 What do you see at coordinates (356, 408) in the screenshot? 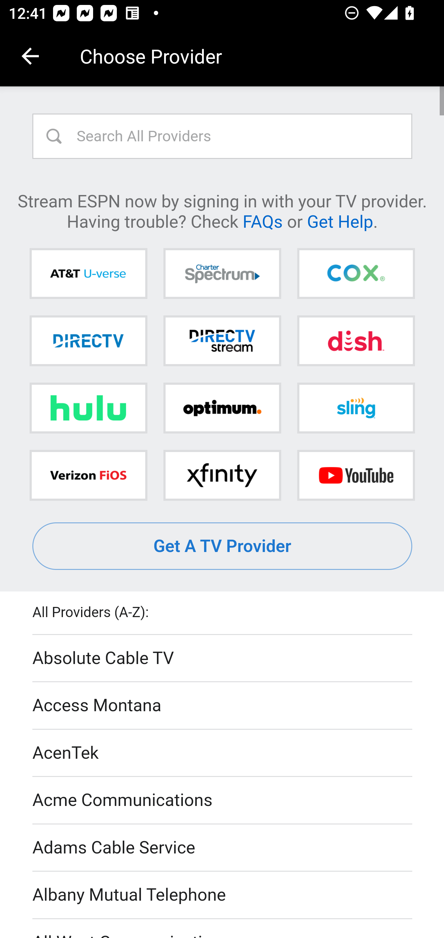
I see `Sling TV` at bounding box center [356, 408].